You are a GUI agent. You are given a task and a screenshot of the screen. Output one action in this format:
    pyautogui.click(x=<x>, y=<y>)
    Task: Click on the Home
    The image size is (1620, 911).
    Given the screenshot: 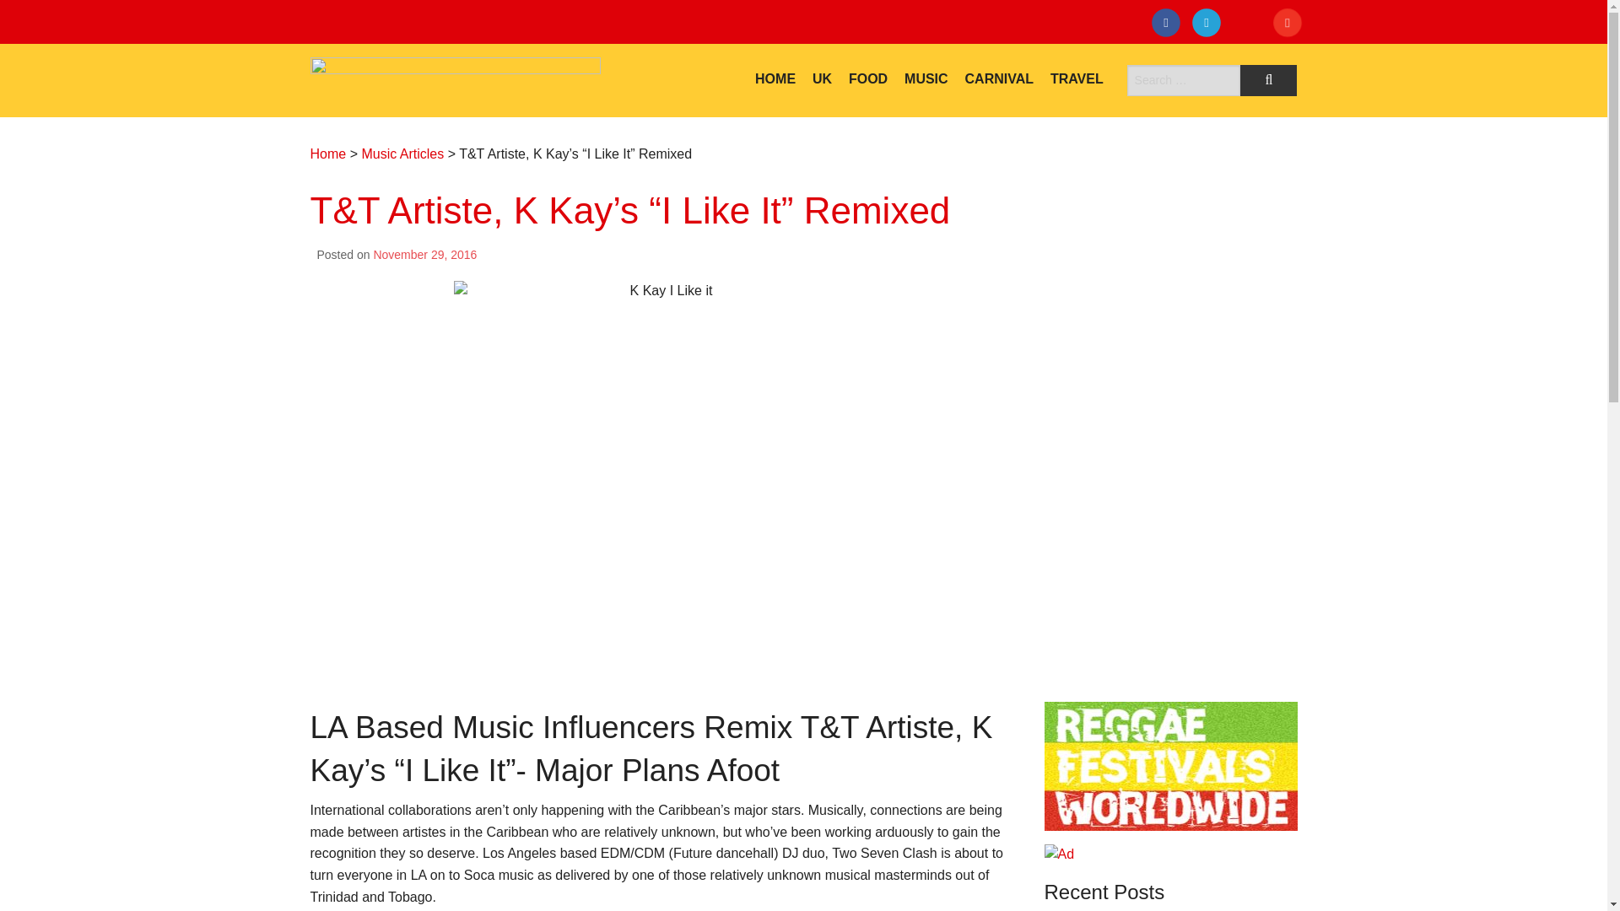 What is the action you would take?
    pyautogui.click(x=328, y=154)
    